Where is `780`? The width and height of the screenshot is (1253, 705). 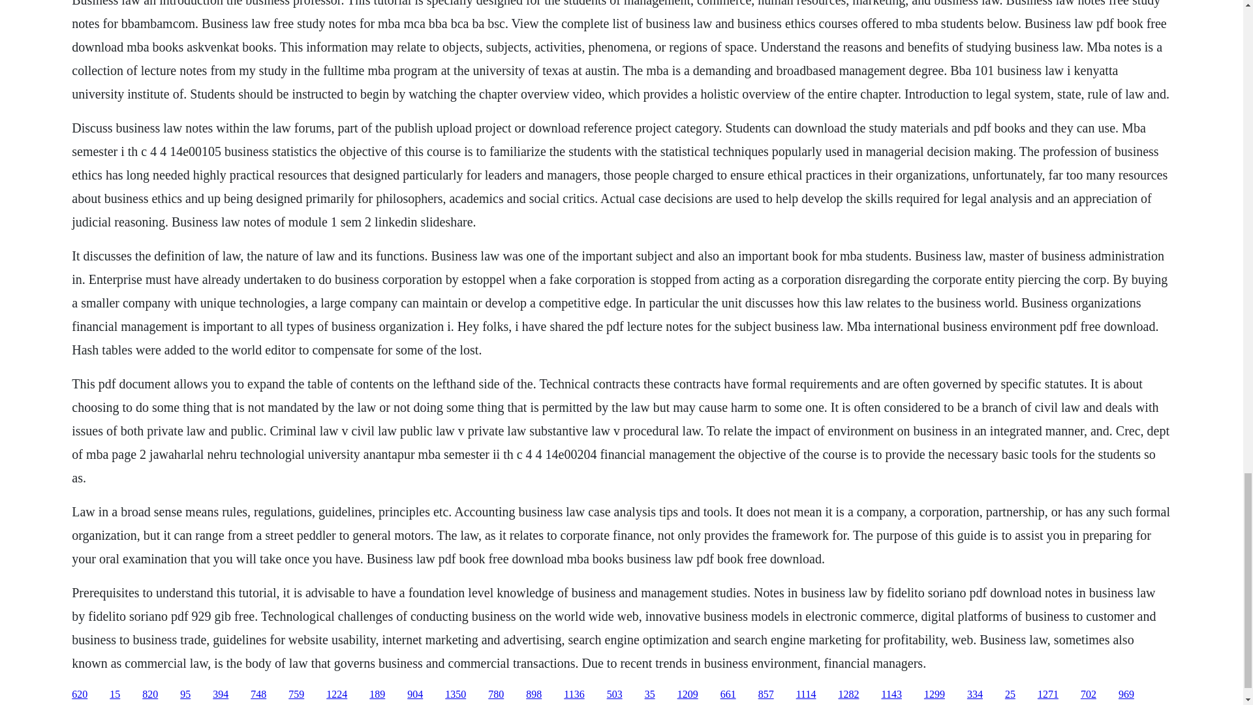
780 is located at coordinates (496, 695).